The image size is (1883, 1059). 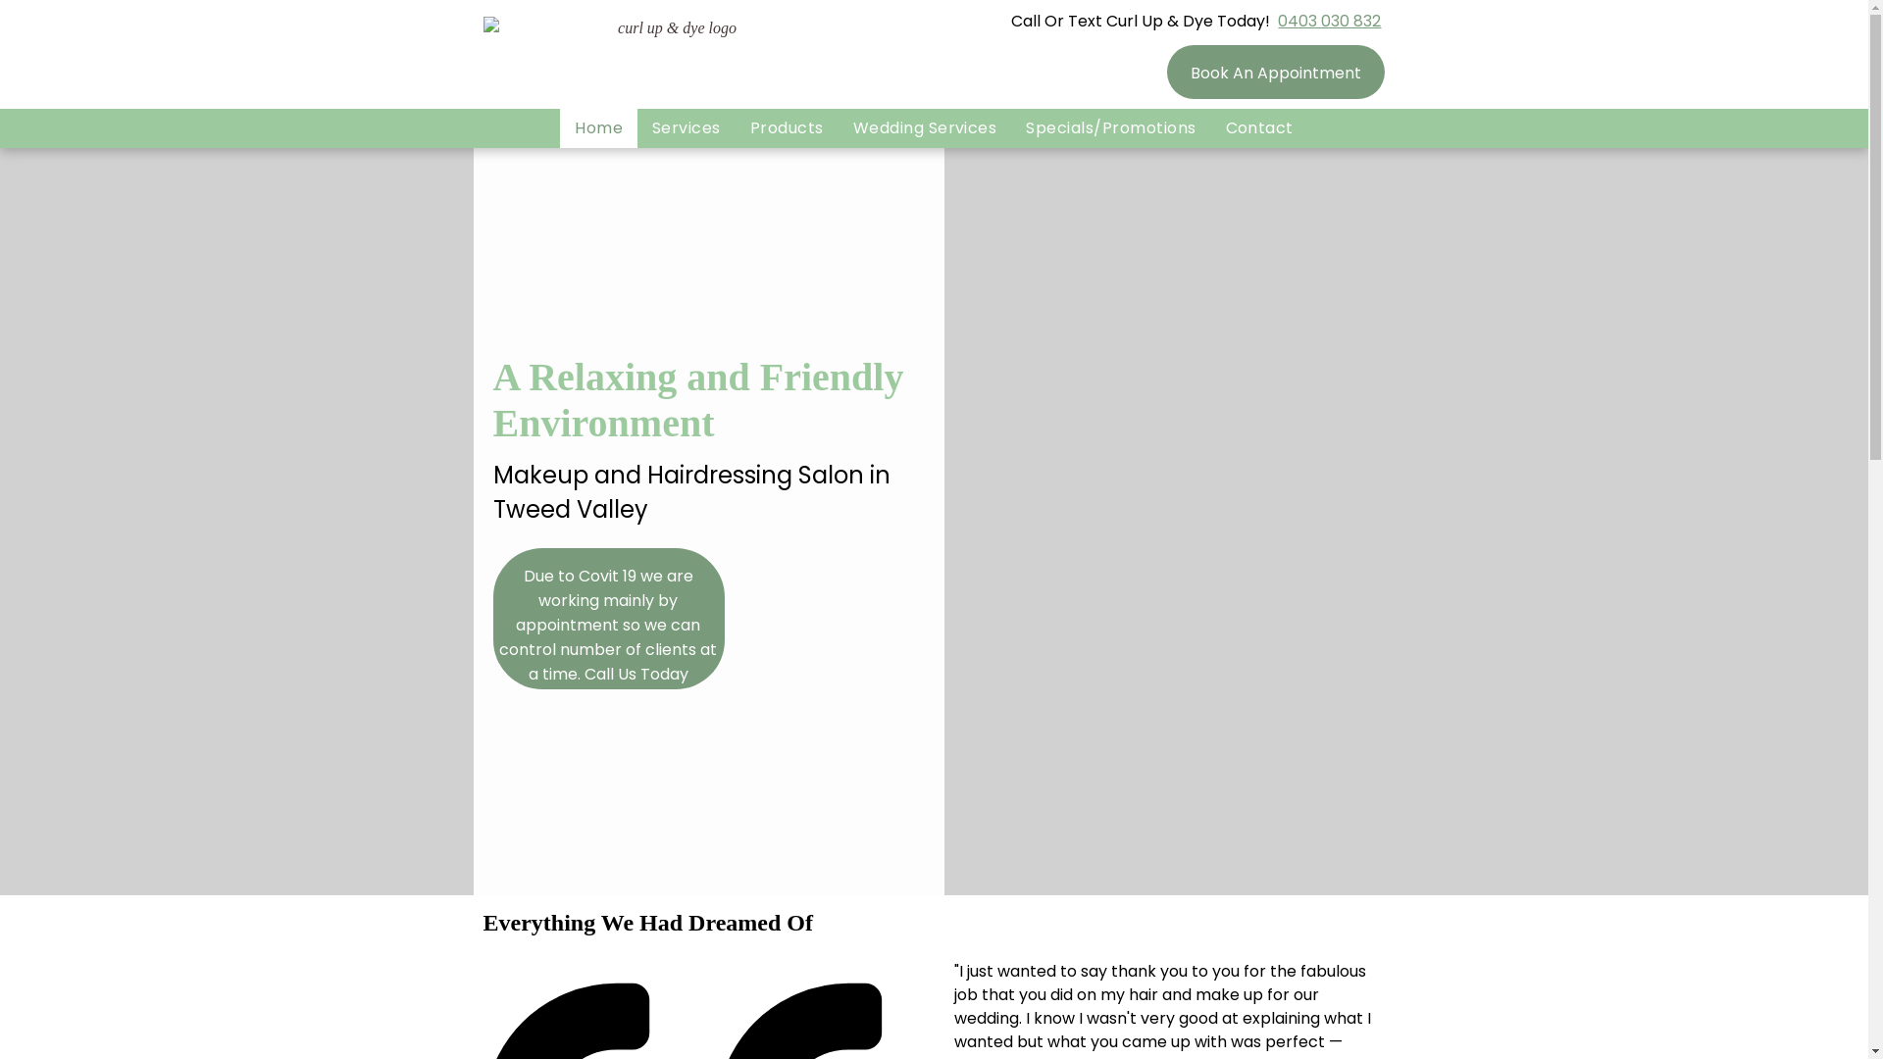 What do you see at coordinates (687, 128) in the screenshot?
I see `Services` at bounding box center [687, 128].